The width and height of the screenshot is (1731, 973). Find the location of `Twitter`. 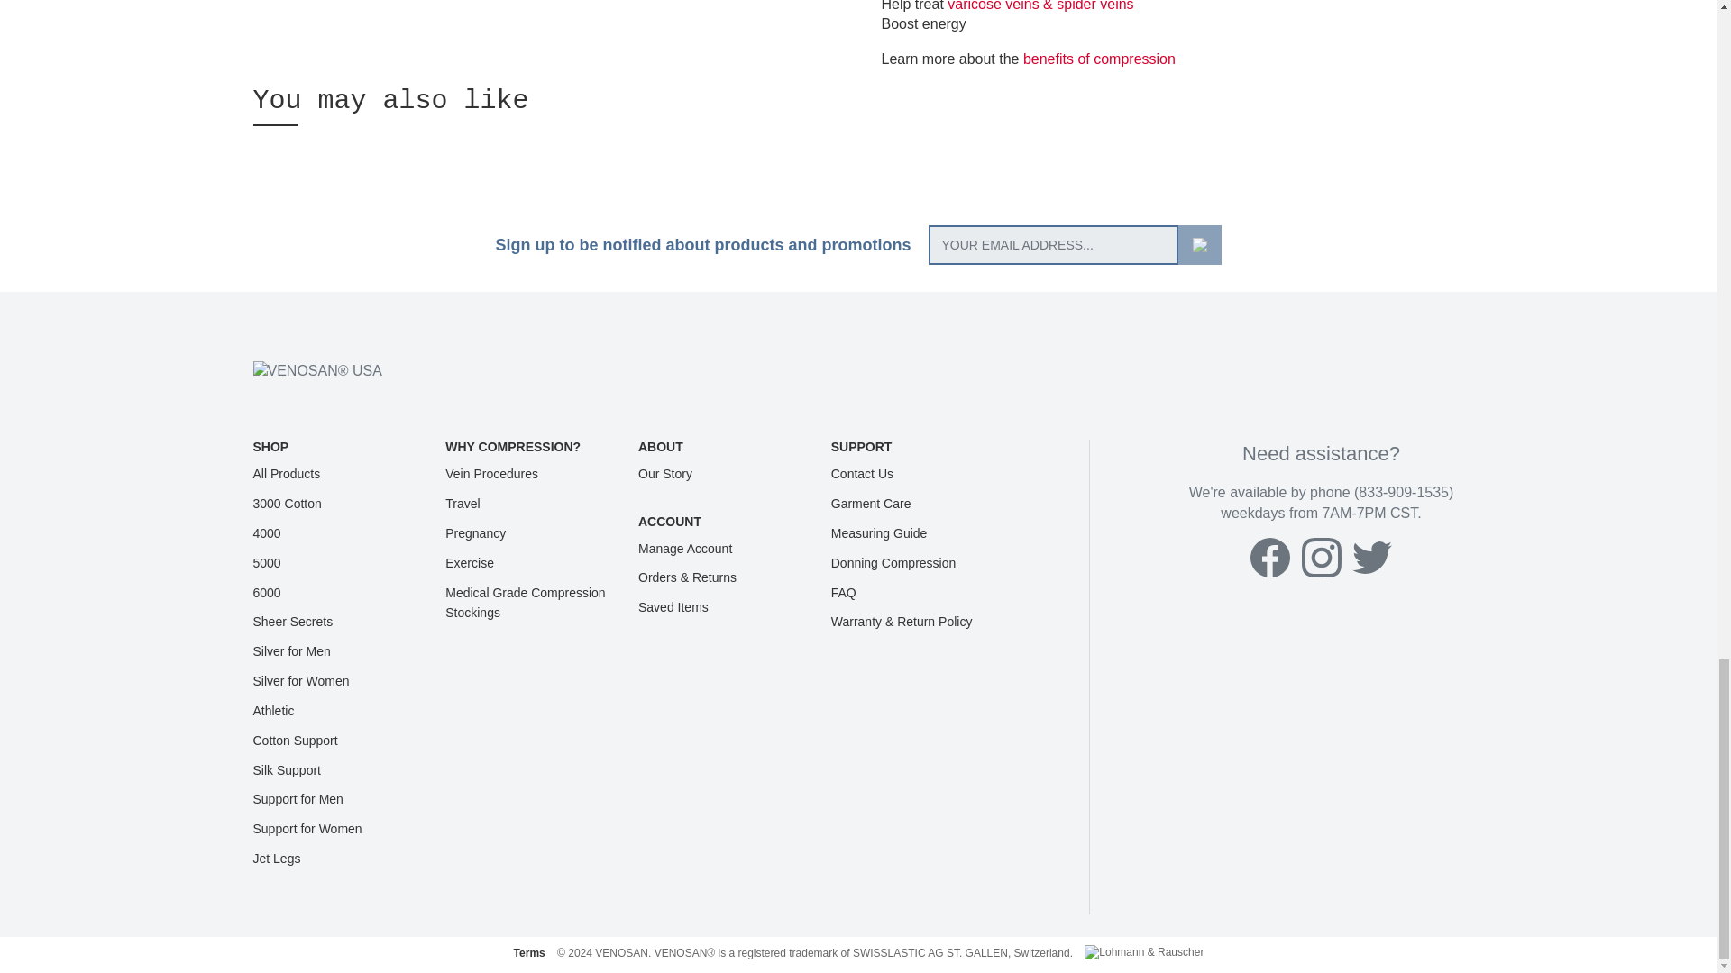

Twitter is located at coordinates (1371, 558).